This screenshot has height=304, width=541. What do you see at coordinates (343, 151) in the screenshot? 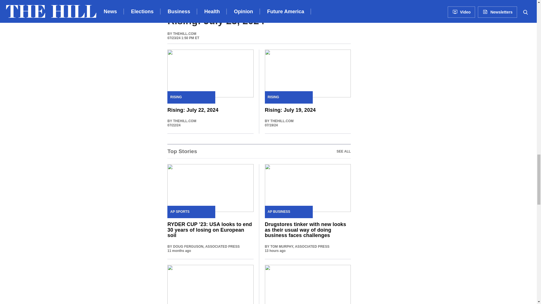
I see `Top Stories` at bounding box center [343, 151].